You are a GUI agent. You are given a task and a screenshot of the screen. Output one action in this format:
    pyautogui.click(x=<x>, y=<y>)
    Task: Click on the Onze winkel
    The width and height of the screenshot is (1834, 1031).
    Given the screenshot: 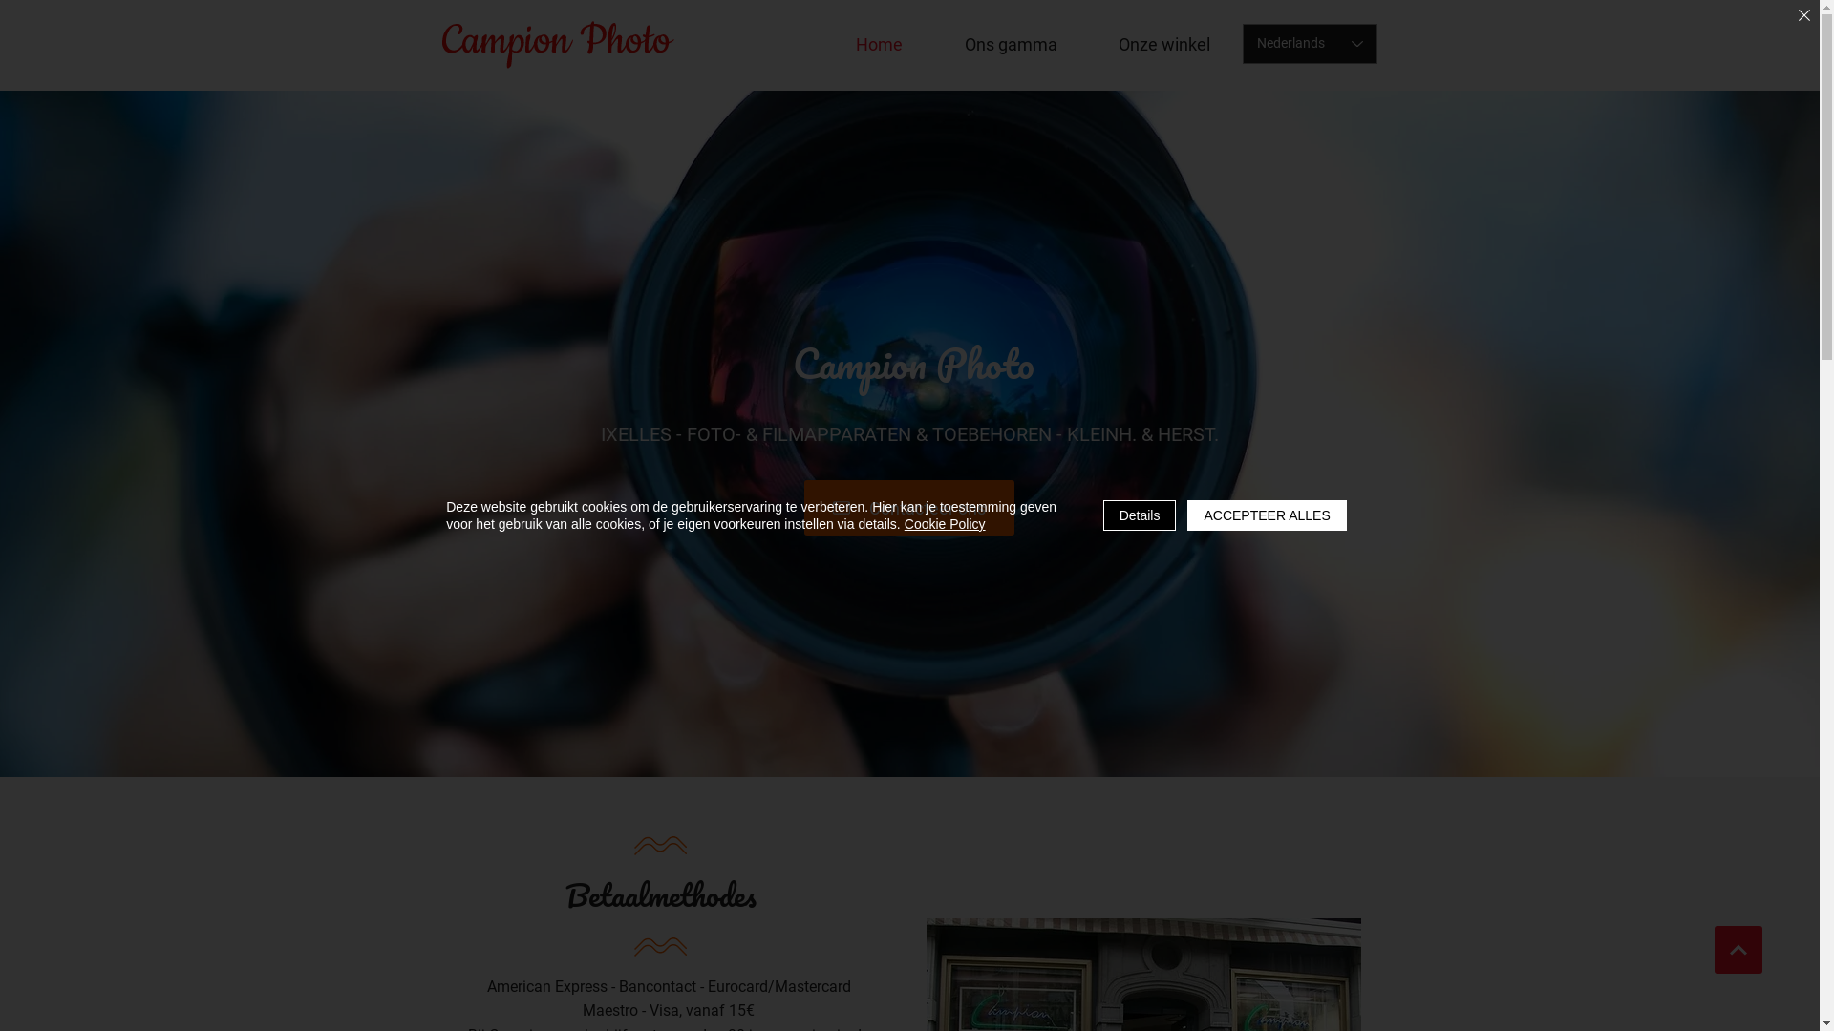 What is the action you would take?
    pyautogui.click(x=1165, y=44)
    